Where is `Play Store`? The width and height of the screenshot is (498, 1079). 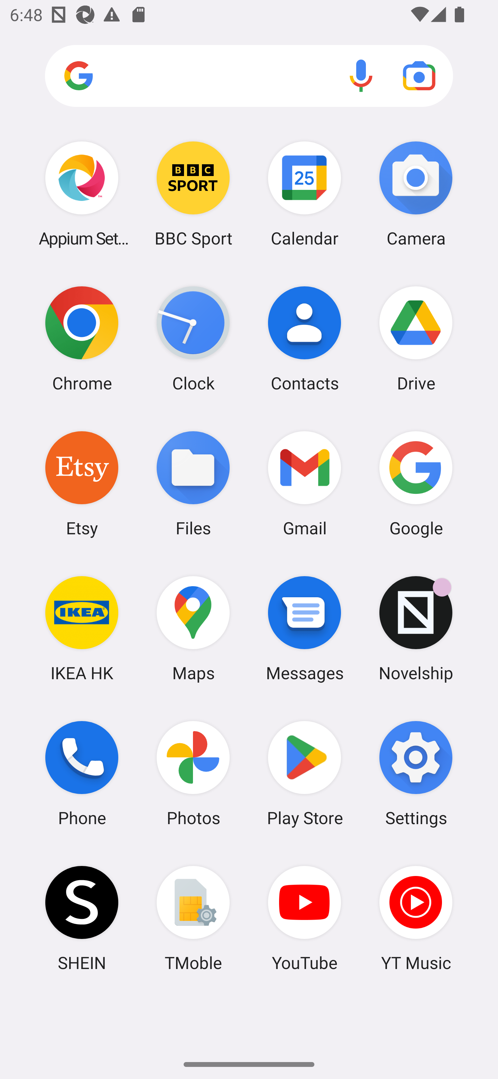
Play Store is located at coordinates (305, 774).